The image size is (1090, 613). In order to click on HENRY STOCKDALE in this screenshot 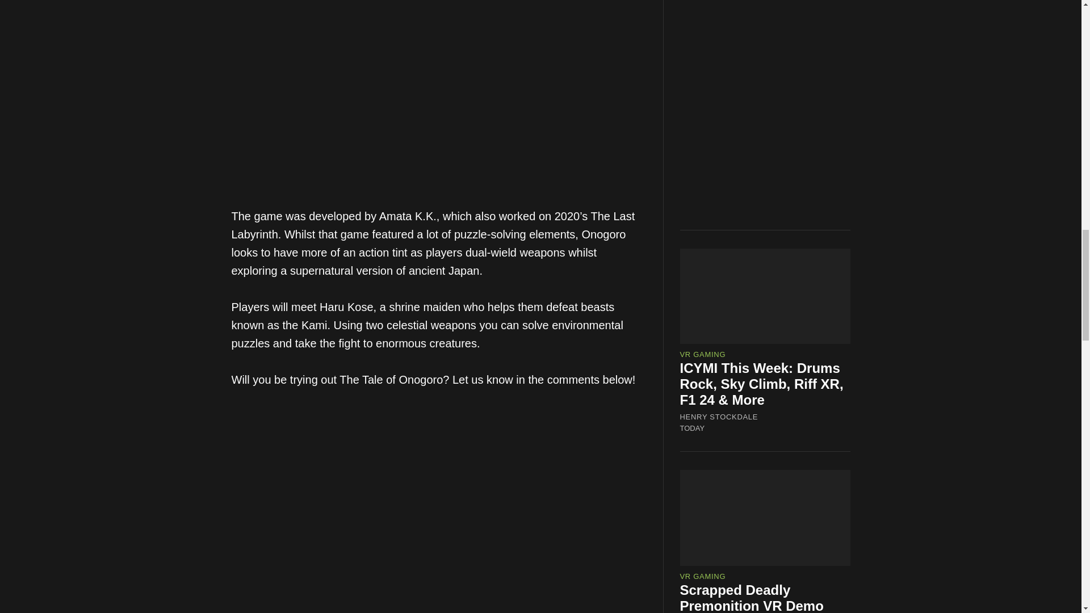, I will do `click(719, 417)`.